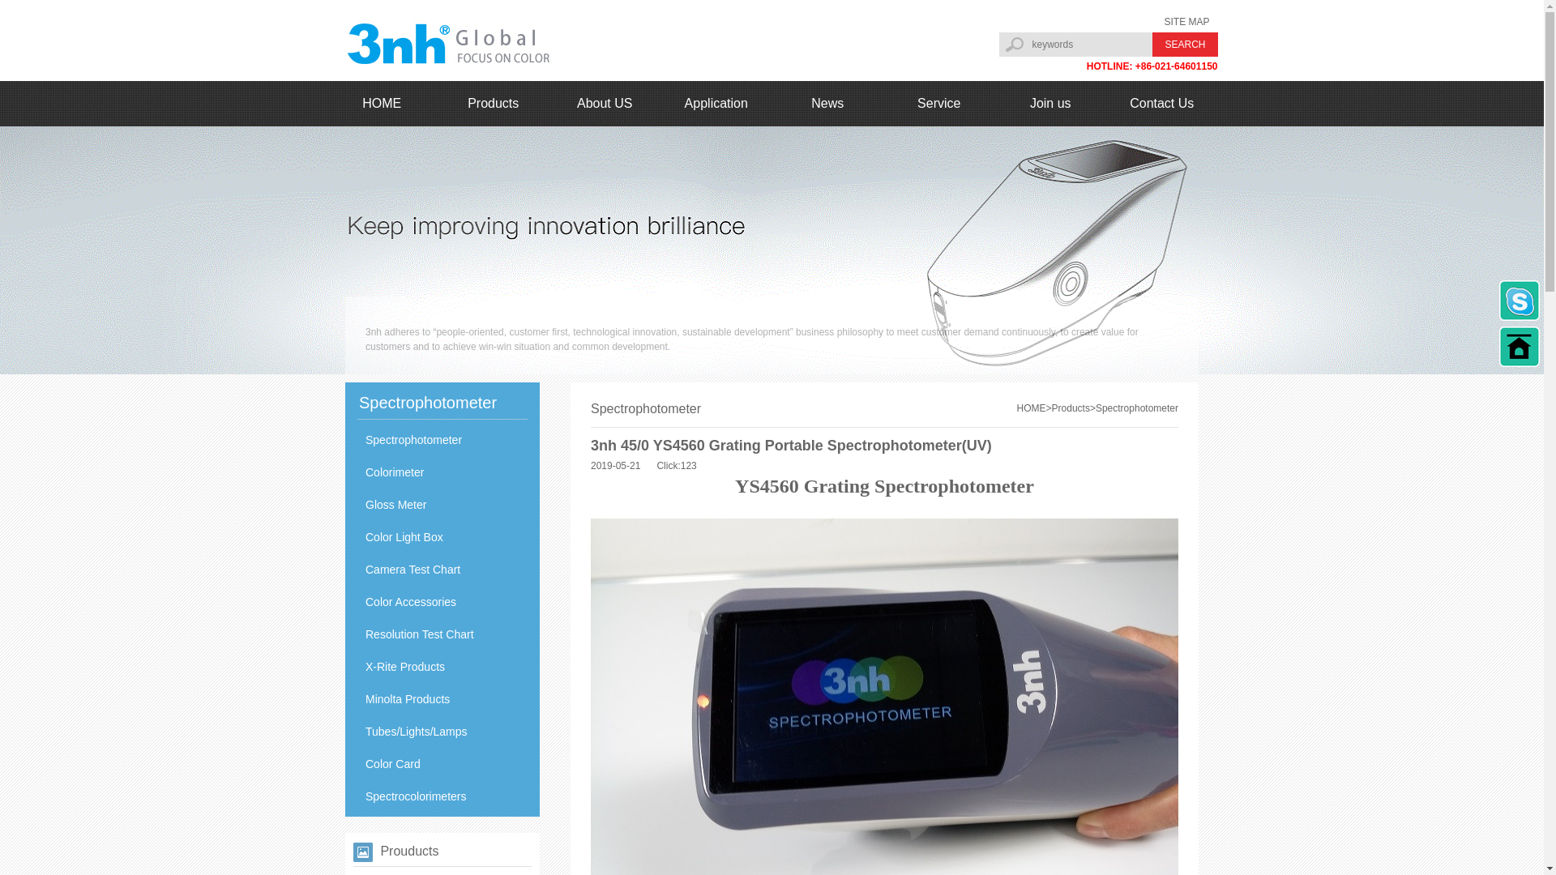 The width and height of the screenshot is (1556, 875). What do you see at coordinates (442, 537) in the screenshot?
I see `Color Light Box` at bounding box center [442, 537].